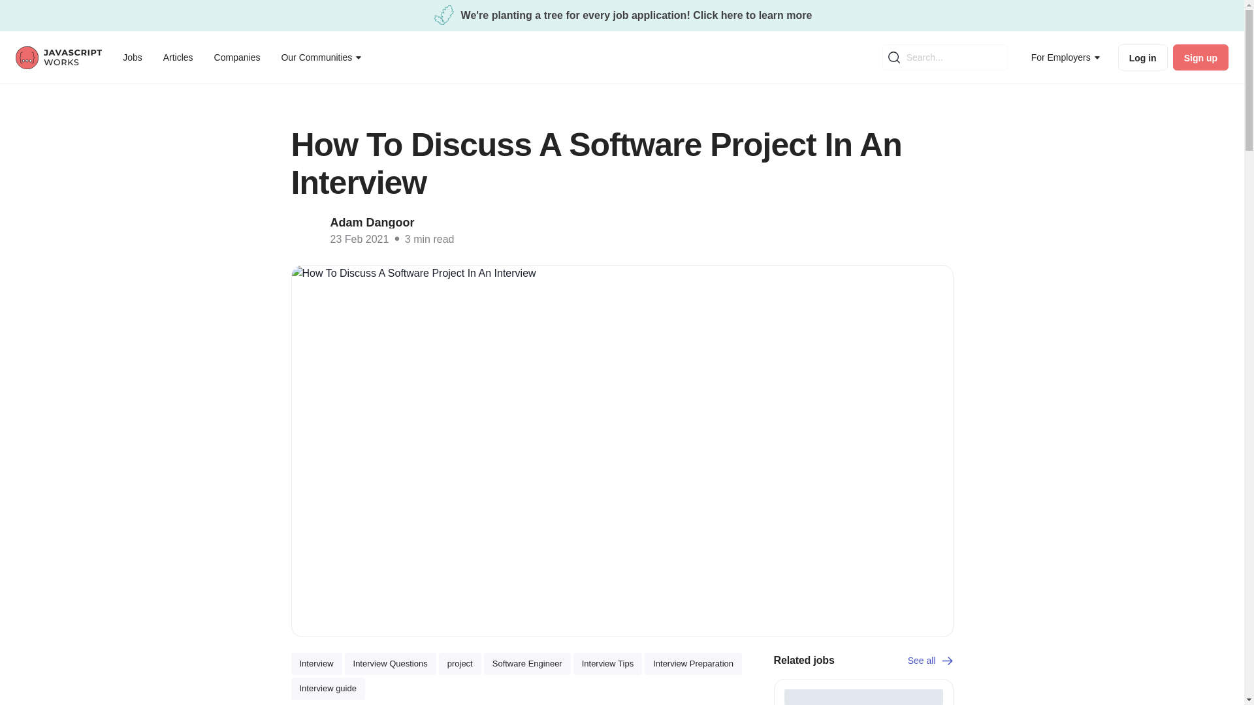 The height and width of the screenshot is (705, 1254). What do you see at coordinates (1143, 57) in the screenshot?
I see `Log in` at bounding box center [1143, 57].